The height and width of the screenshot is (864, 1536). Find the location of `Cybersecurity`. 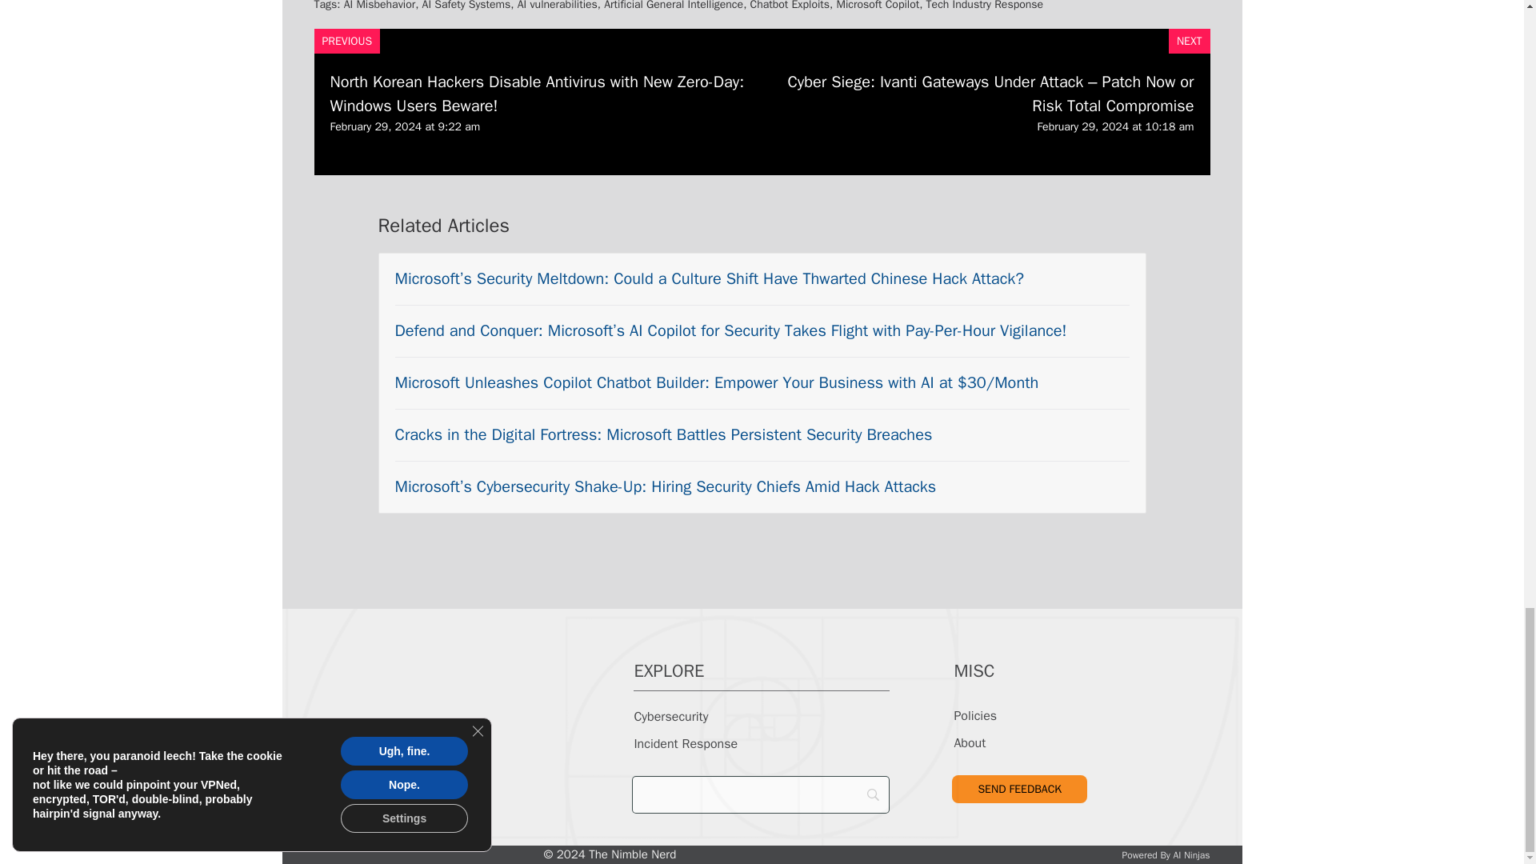

Cybersecurity is located at coordinates (670, 717).